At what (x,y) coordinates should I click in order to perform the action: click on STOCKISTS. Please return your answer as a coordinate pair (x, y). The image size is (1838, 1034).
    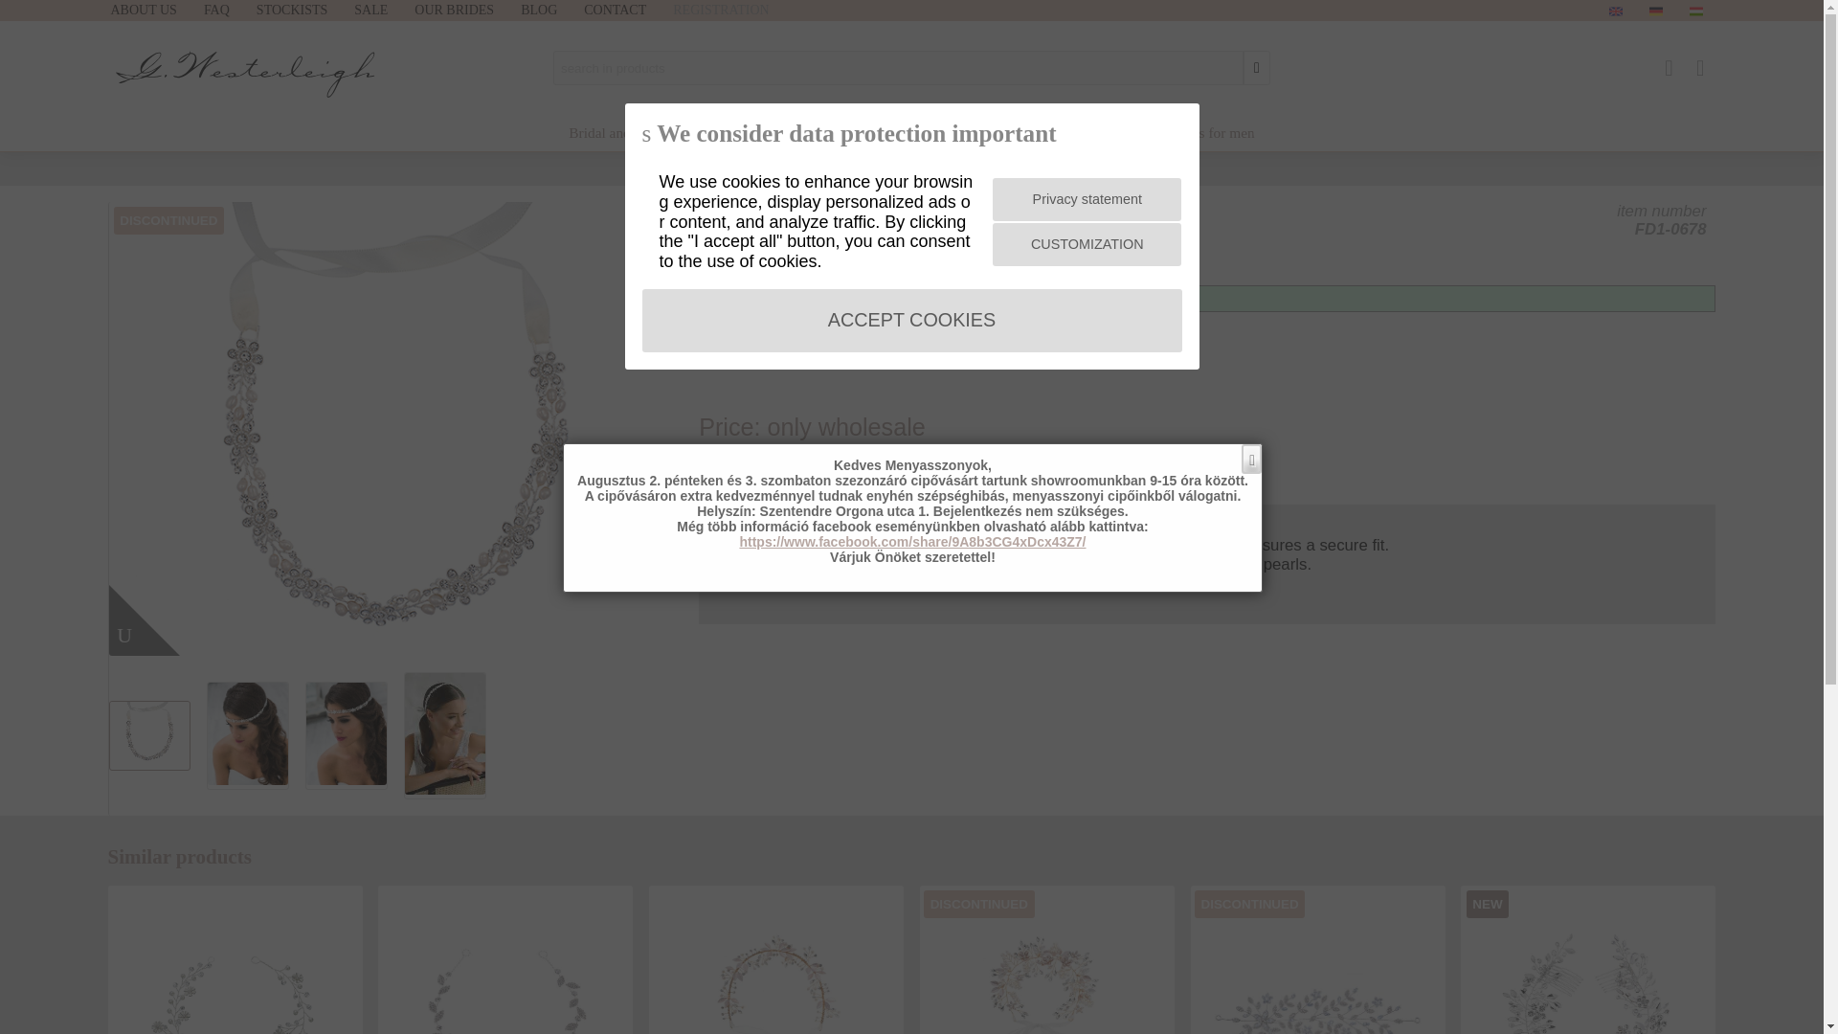
    Looking at the image, I should click on (305, 11).